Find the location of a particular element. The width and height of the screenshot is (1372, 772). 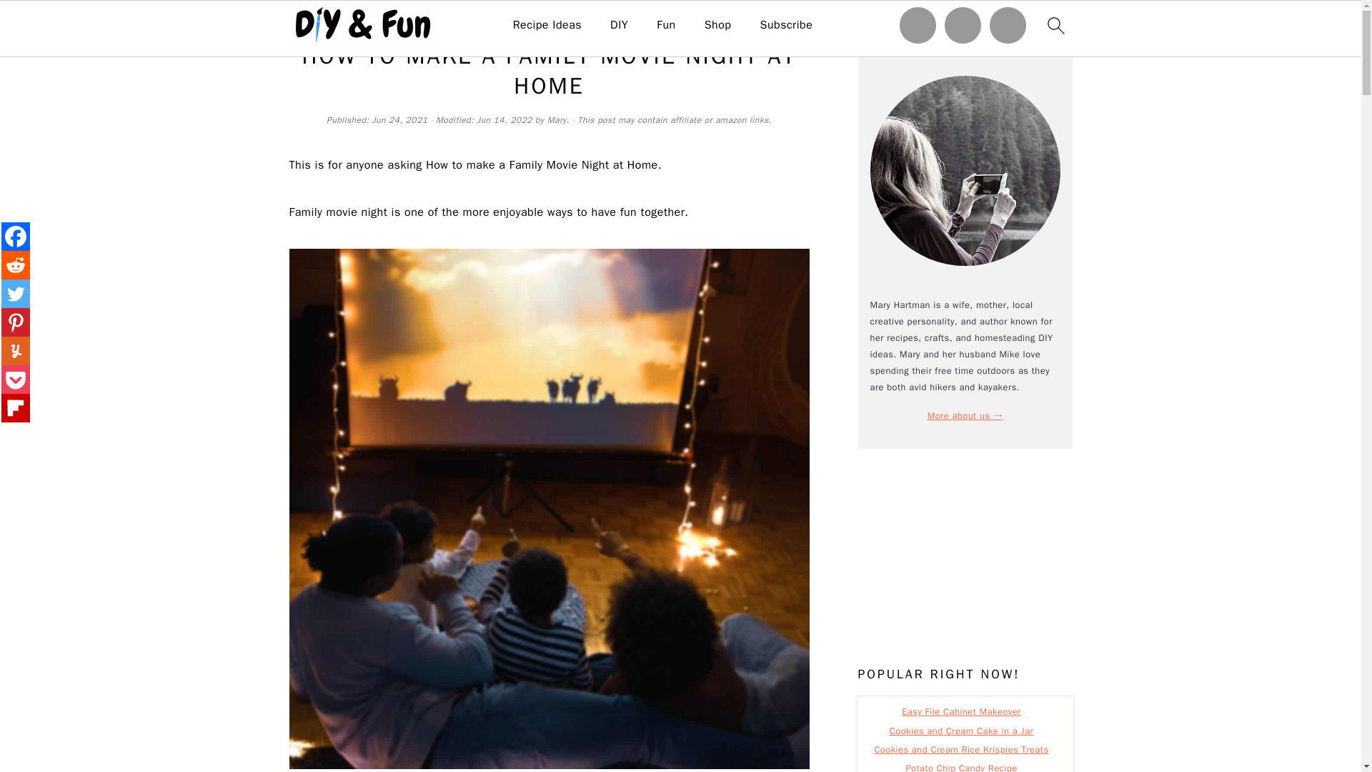

DIY is located at coordinates (619, 25).